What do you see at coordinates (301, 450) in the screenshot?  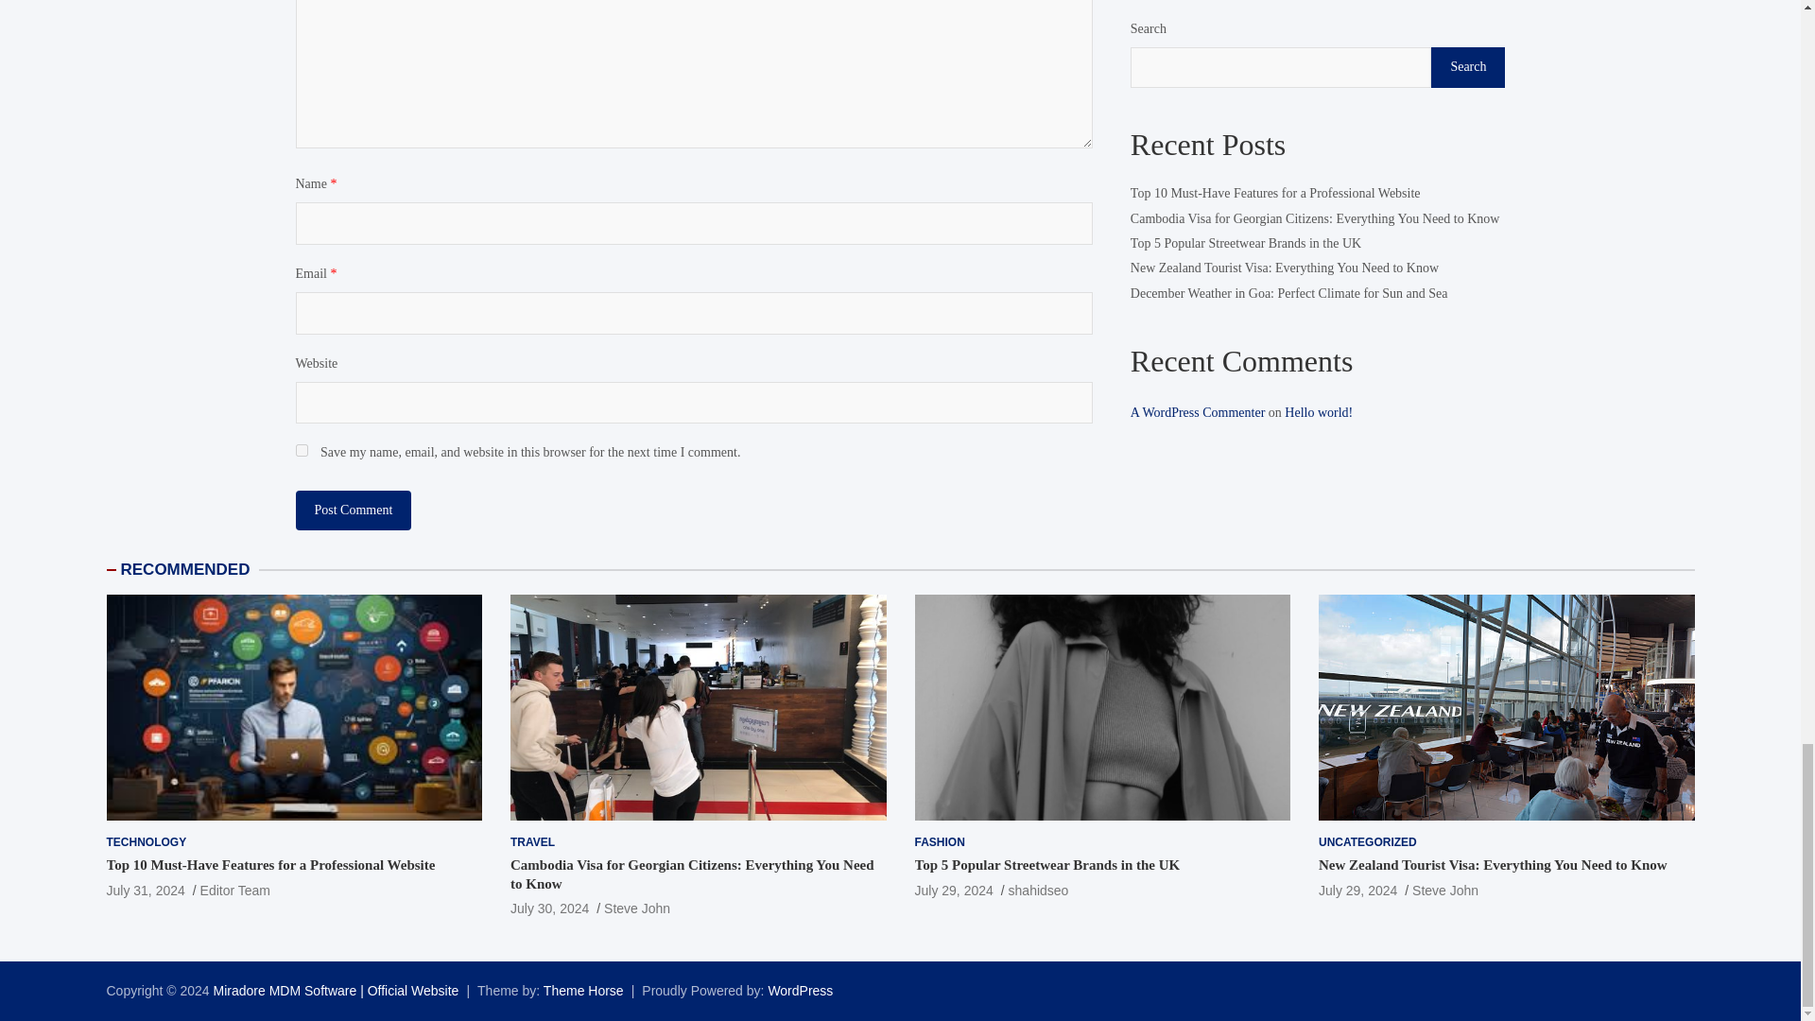 I see `yes` at bounding box center [301, 450].